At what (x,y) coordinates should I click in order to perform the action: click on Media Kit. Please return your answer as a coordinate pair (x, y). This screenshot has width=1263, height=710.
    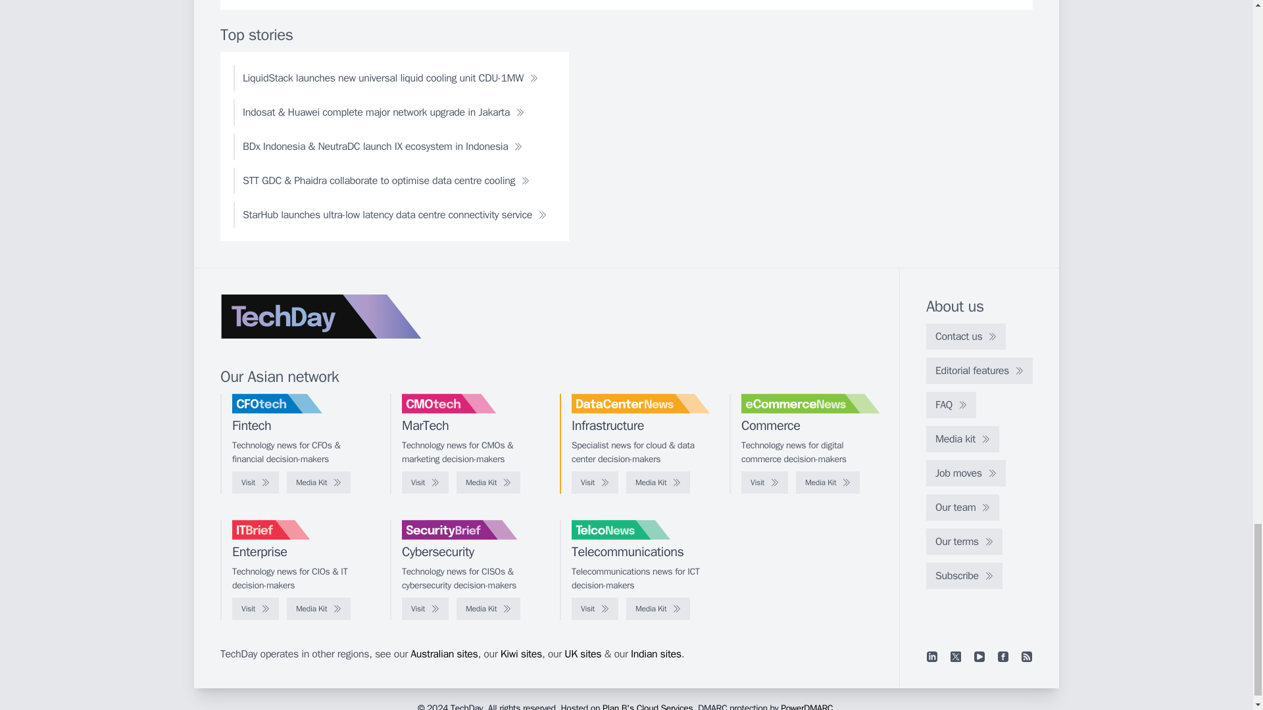
    Looking at the image, I should click on (318, 483).